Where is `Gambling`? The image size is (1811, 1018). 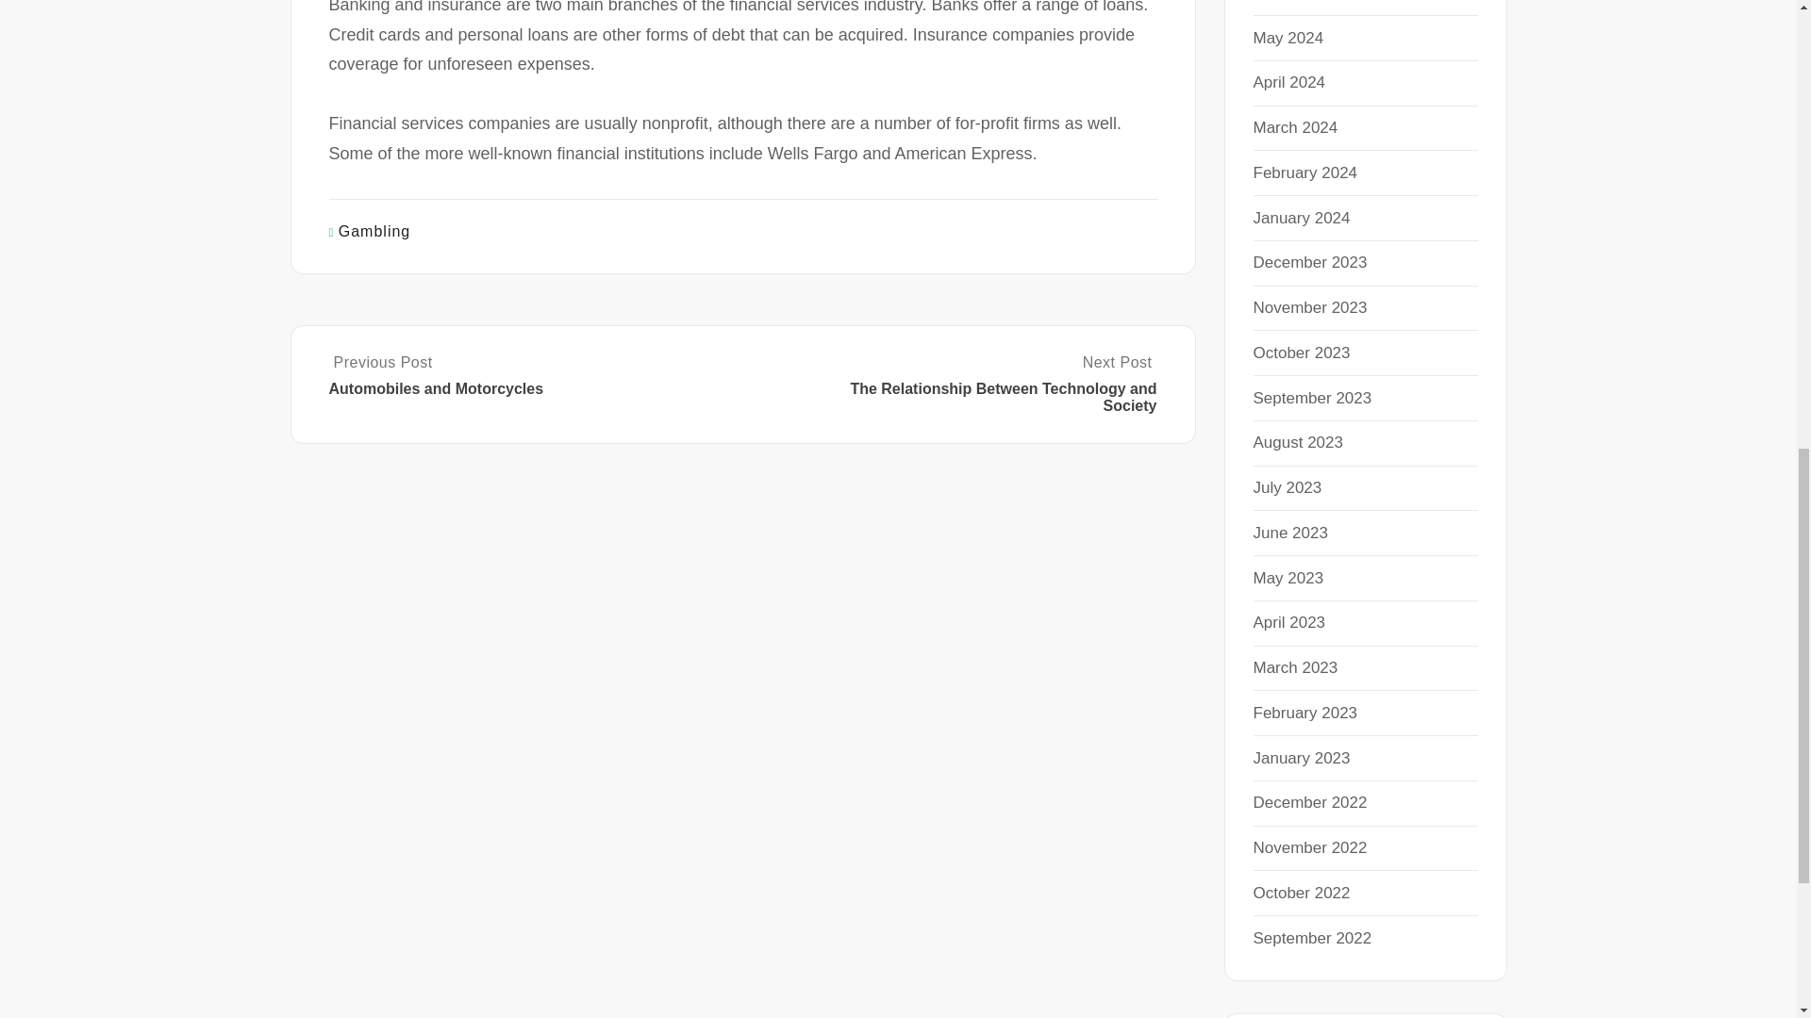
Gambling is located at coordinates (374, 230).